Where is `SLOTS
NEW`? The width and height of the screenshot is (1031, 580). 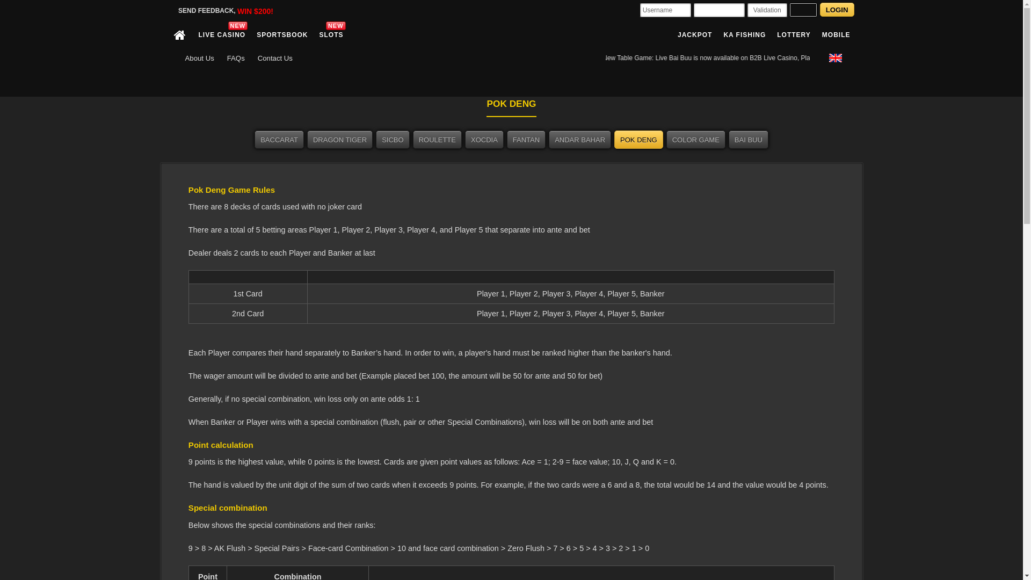 SLOTS
NEW is located at coordinates (330, 35).